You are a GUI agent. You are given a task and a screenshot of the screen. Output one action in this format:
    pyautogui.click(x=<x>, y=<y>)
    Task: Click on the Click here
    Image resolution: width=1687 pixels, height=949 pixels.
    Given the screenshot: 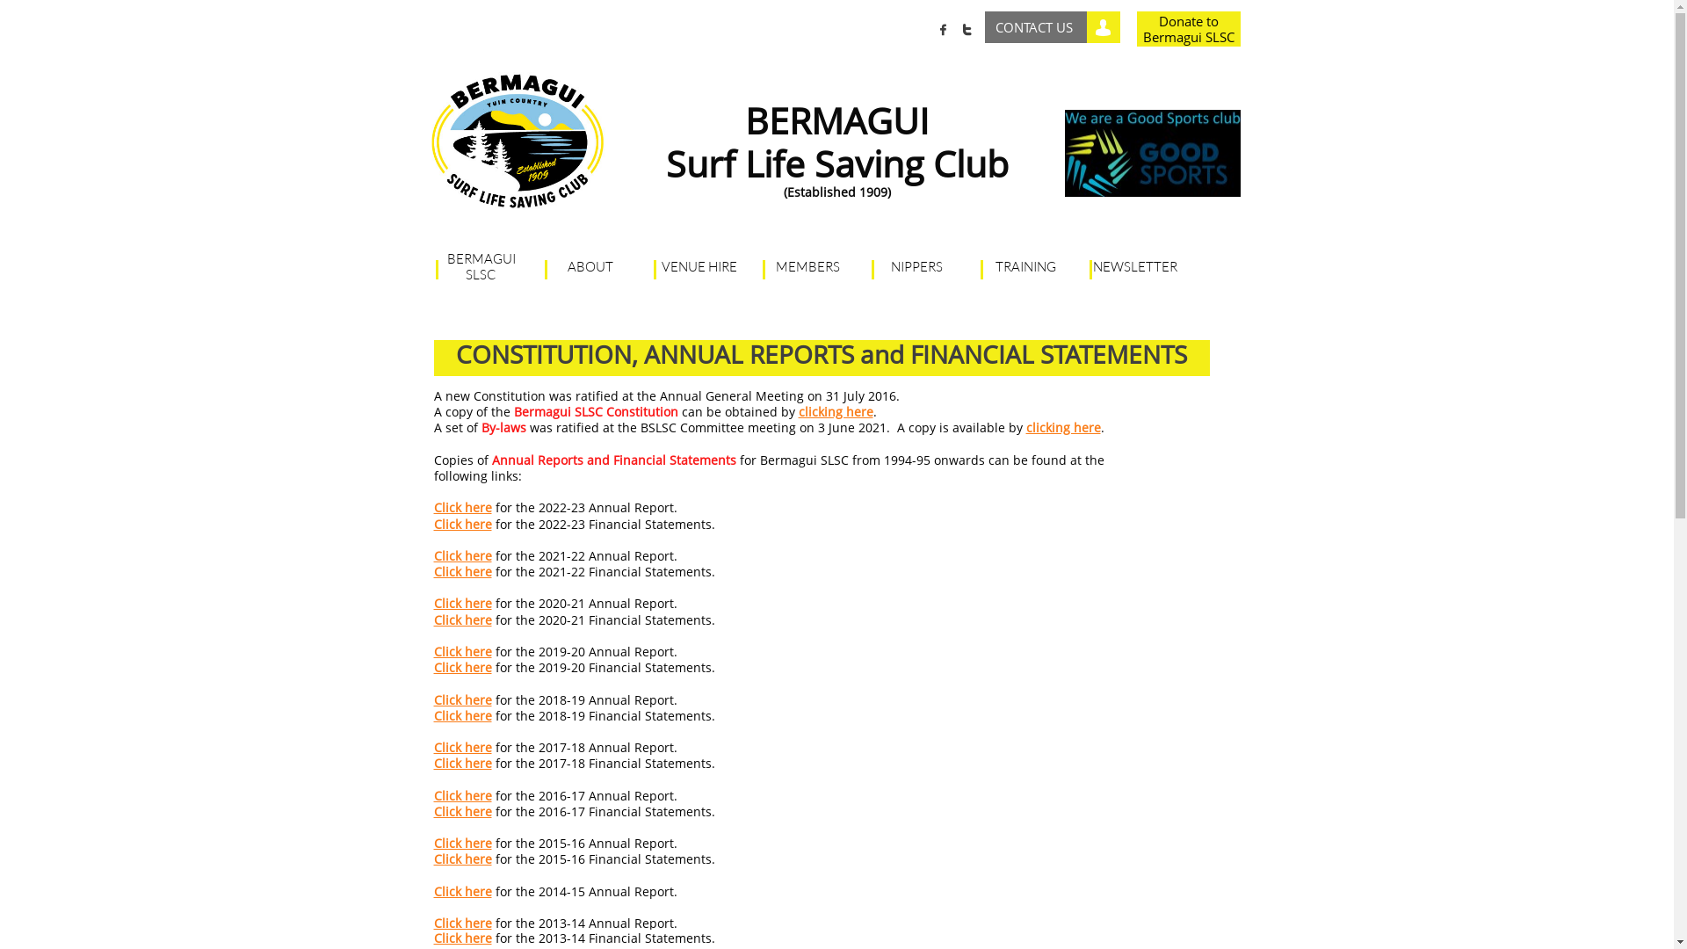 What is the action you would take?
    pyautogui.click(x=462, y=620)
    